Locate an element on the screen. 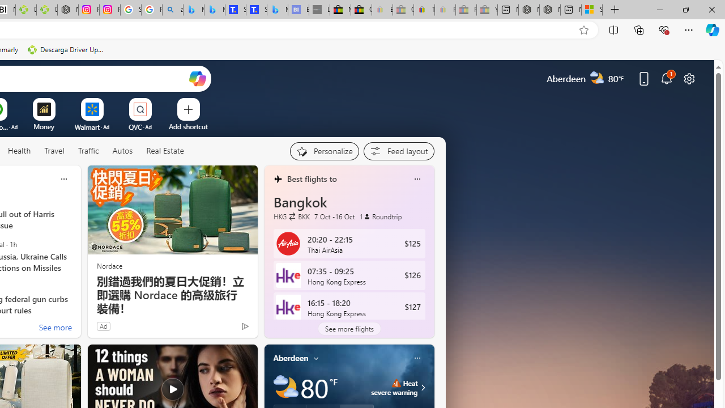 Image resolution: width=725 pixels, height=408 pixels. Microsoft Bing Travel - Shangri-La Hotel Bangkok is located at coordinates (278, 10).